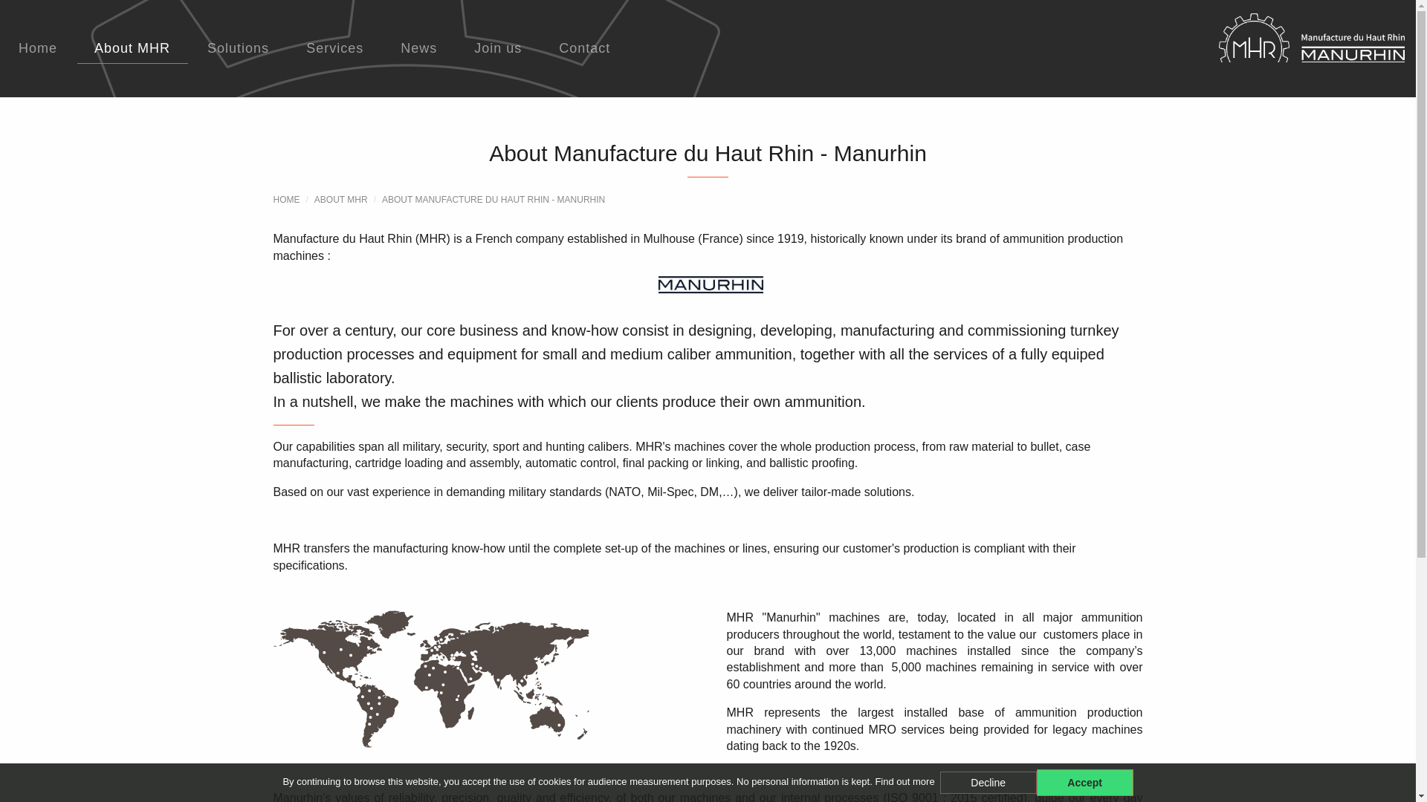 The image size is (1427, 802). Describe the element at coordinates (287, 200) in the screenshot. I see `Home` at that location.